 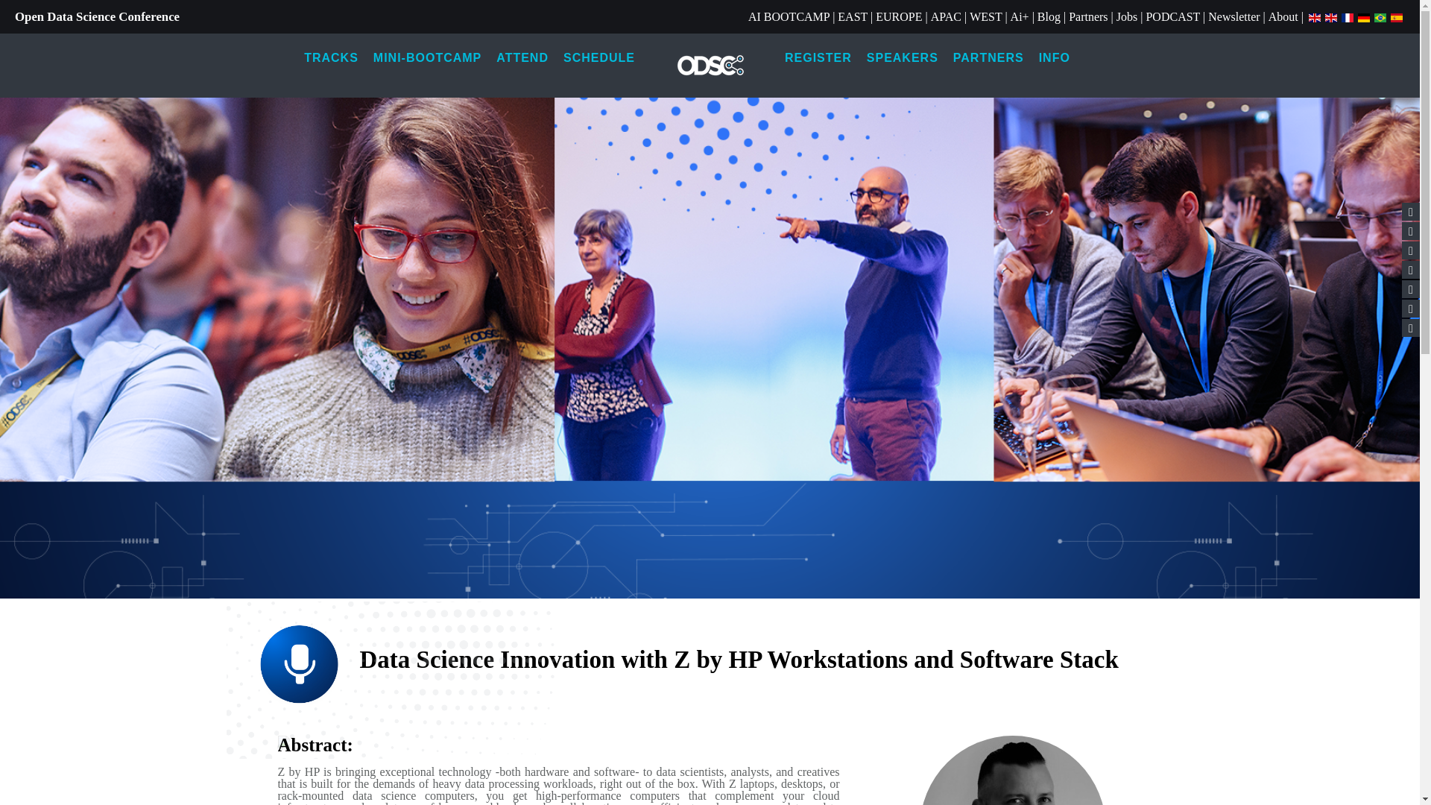 What do you see at coordinates (1233, 16) in the screenshot?
I see `Newsletter` at bounding box center [1233, 16].